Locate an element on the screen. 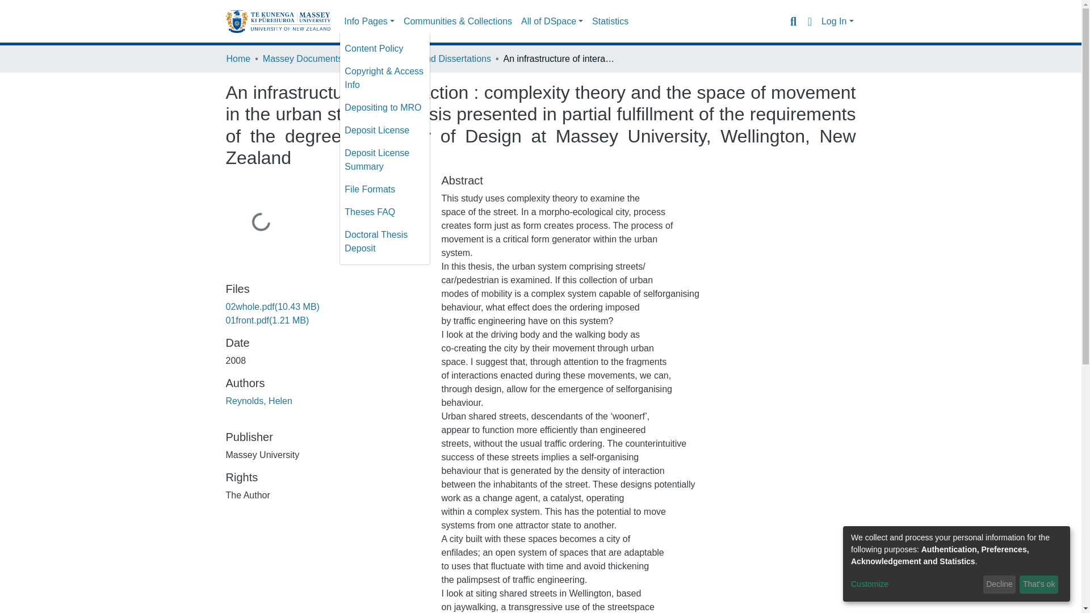  Log In is located at coordinates (837, 22).